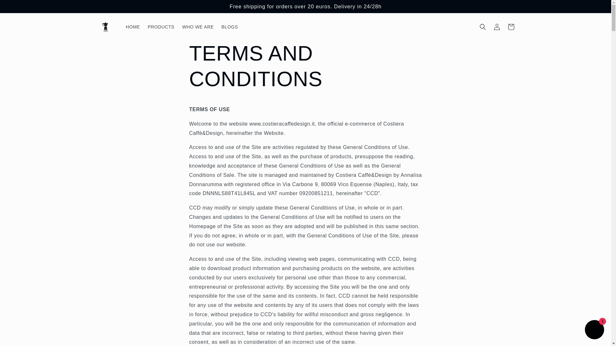 The height and width of the screenshot is (346, 616). I want to click on WHO WE ARE, so click(198, 27).